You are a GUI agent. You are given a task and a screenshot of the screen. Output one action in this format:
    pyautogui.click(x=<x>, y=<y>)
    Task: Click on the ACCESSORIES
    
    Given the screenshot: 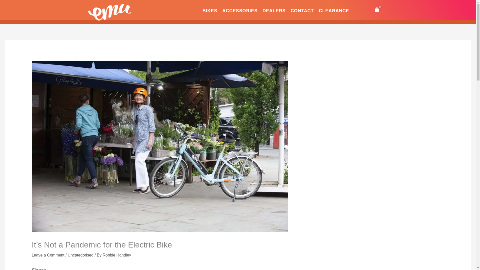 What is the action you would take?
    pyautogui.click(x=239, y=11)
    